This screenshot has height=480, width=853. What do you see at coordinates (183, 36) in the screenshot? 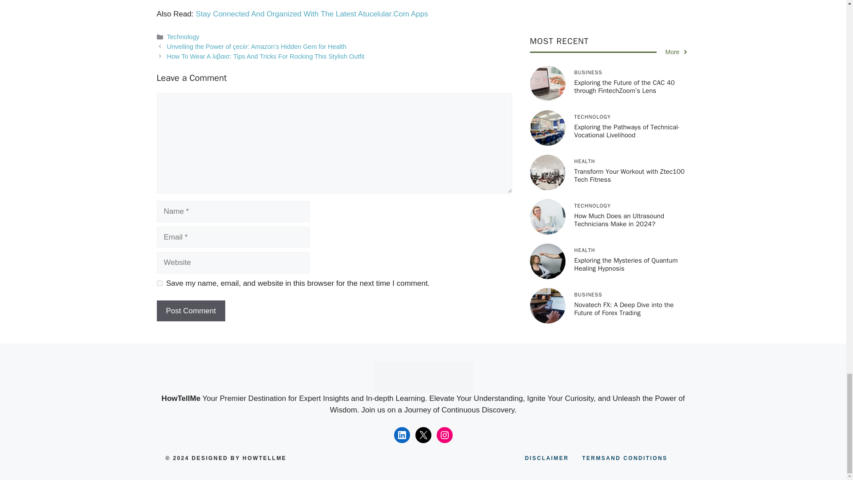
I see `Technology` at bounding box center [183, 36].